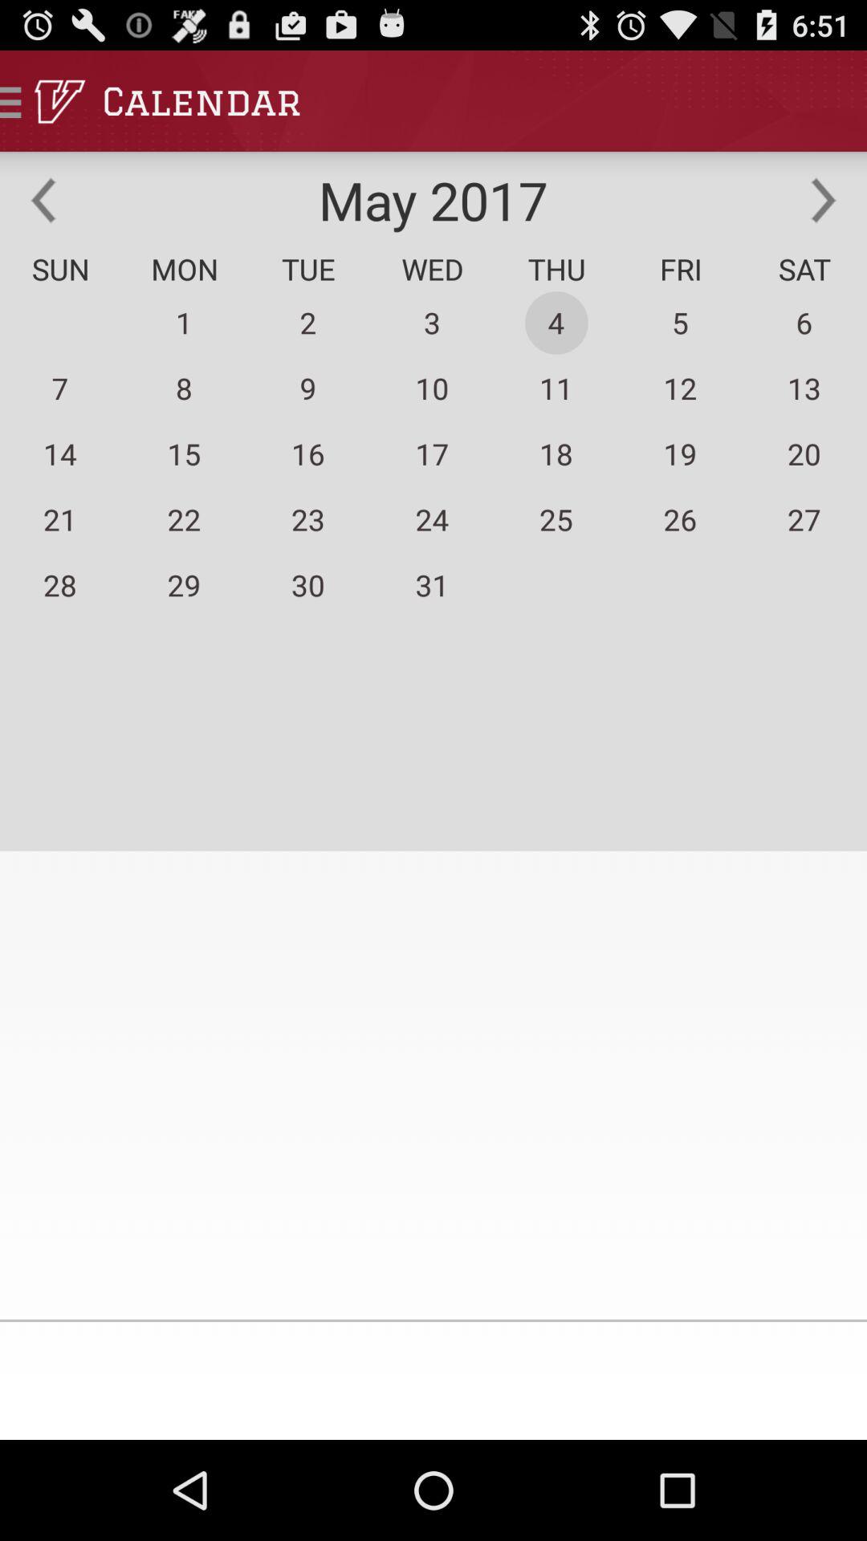 The image size is (867, 1541). I want to click on open the item above sun, so click(43, 200).